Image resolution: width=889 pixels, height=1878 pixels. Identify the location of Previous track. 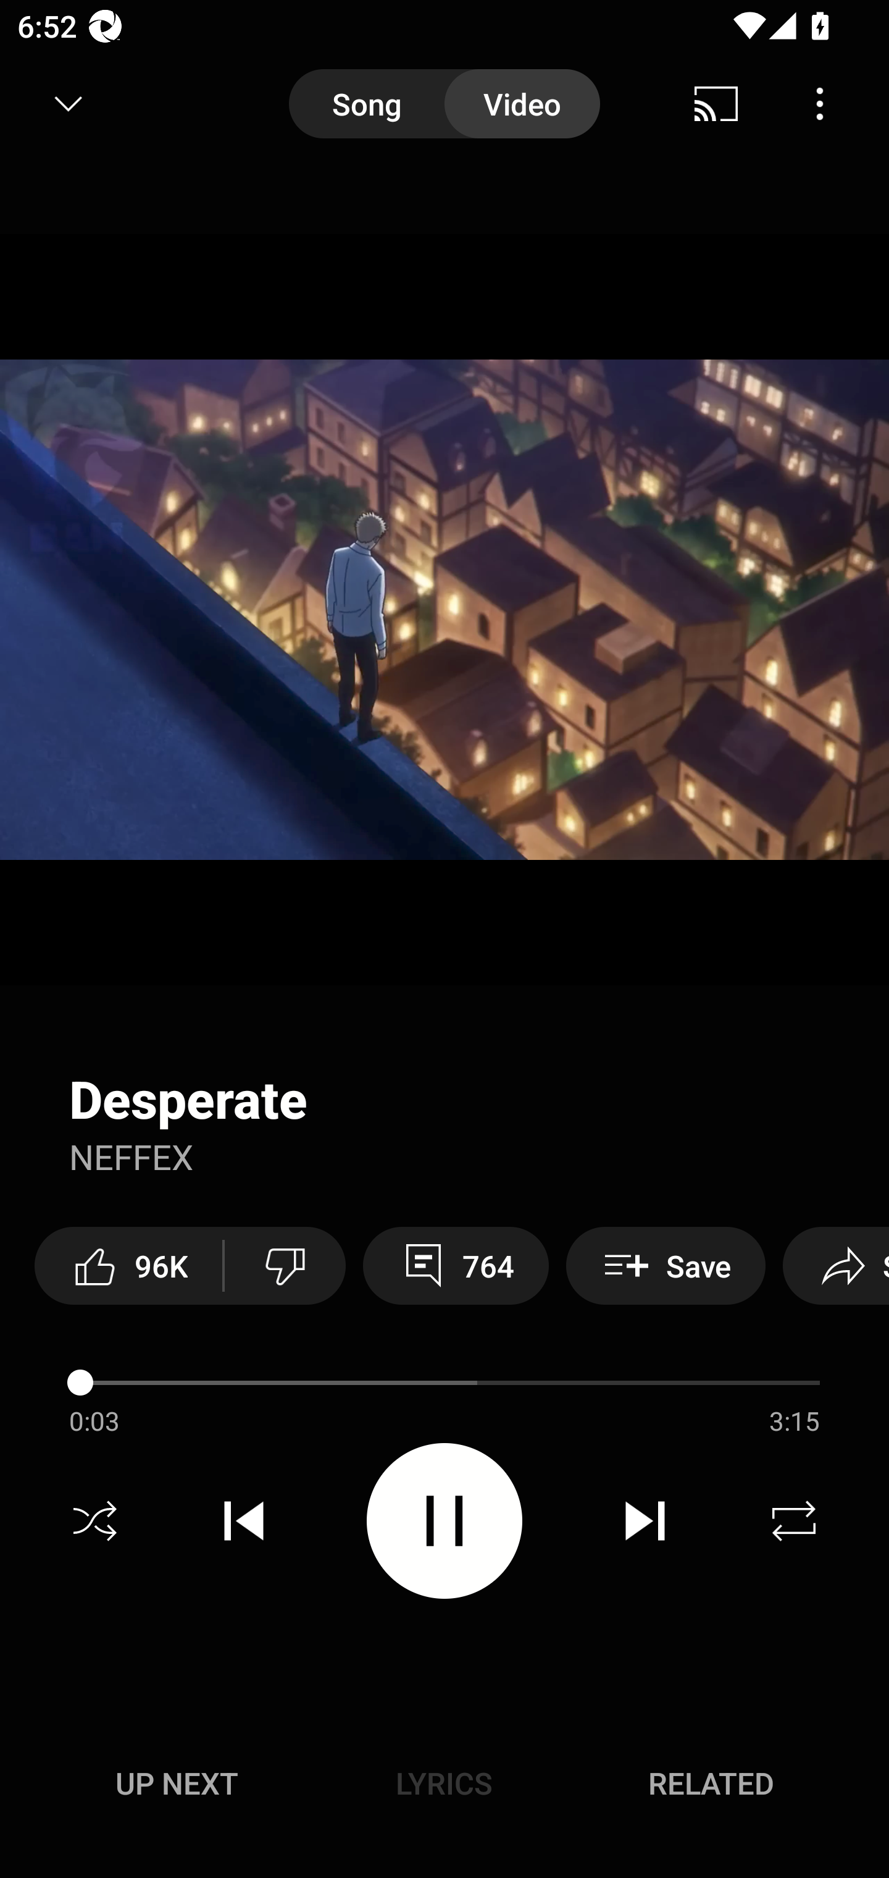
(244, 1521).